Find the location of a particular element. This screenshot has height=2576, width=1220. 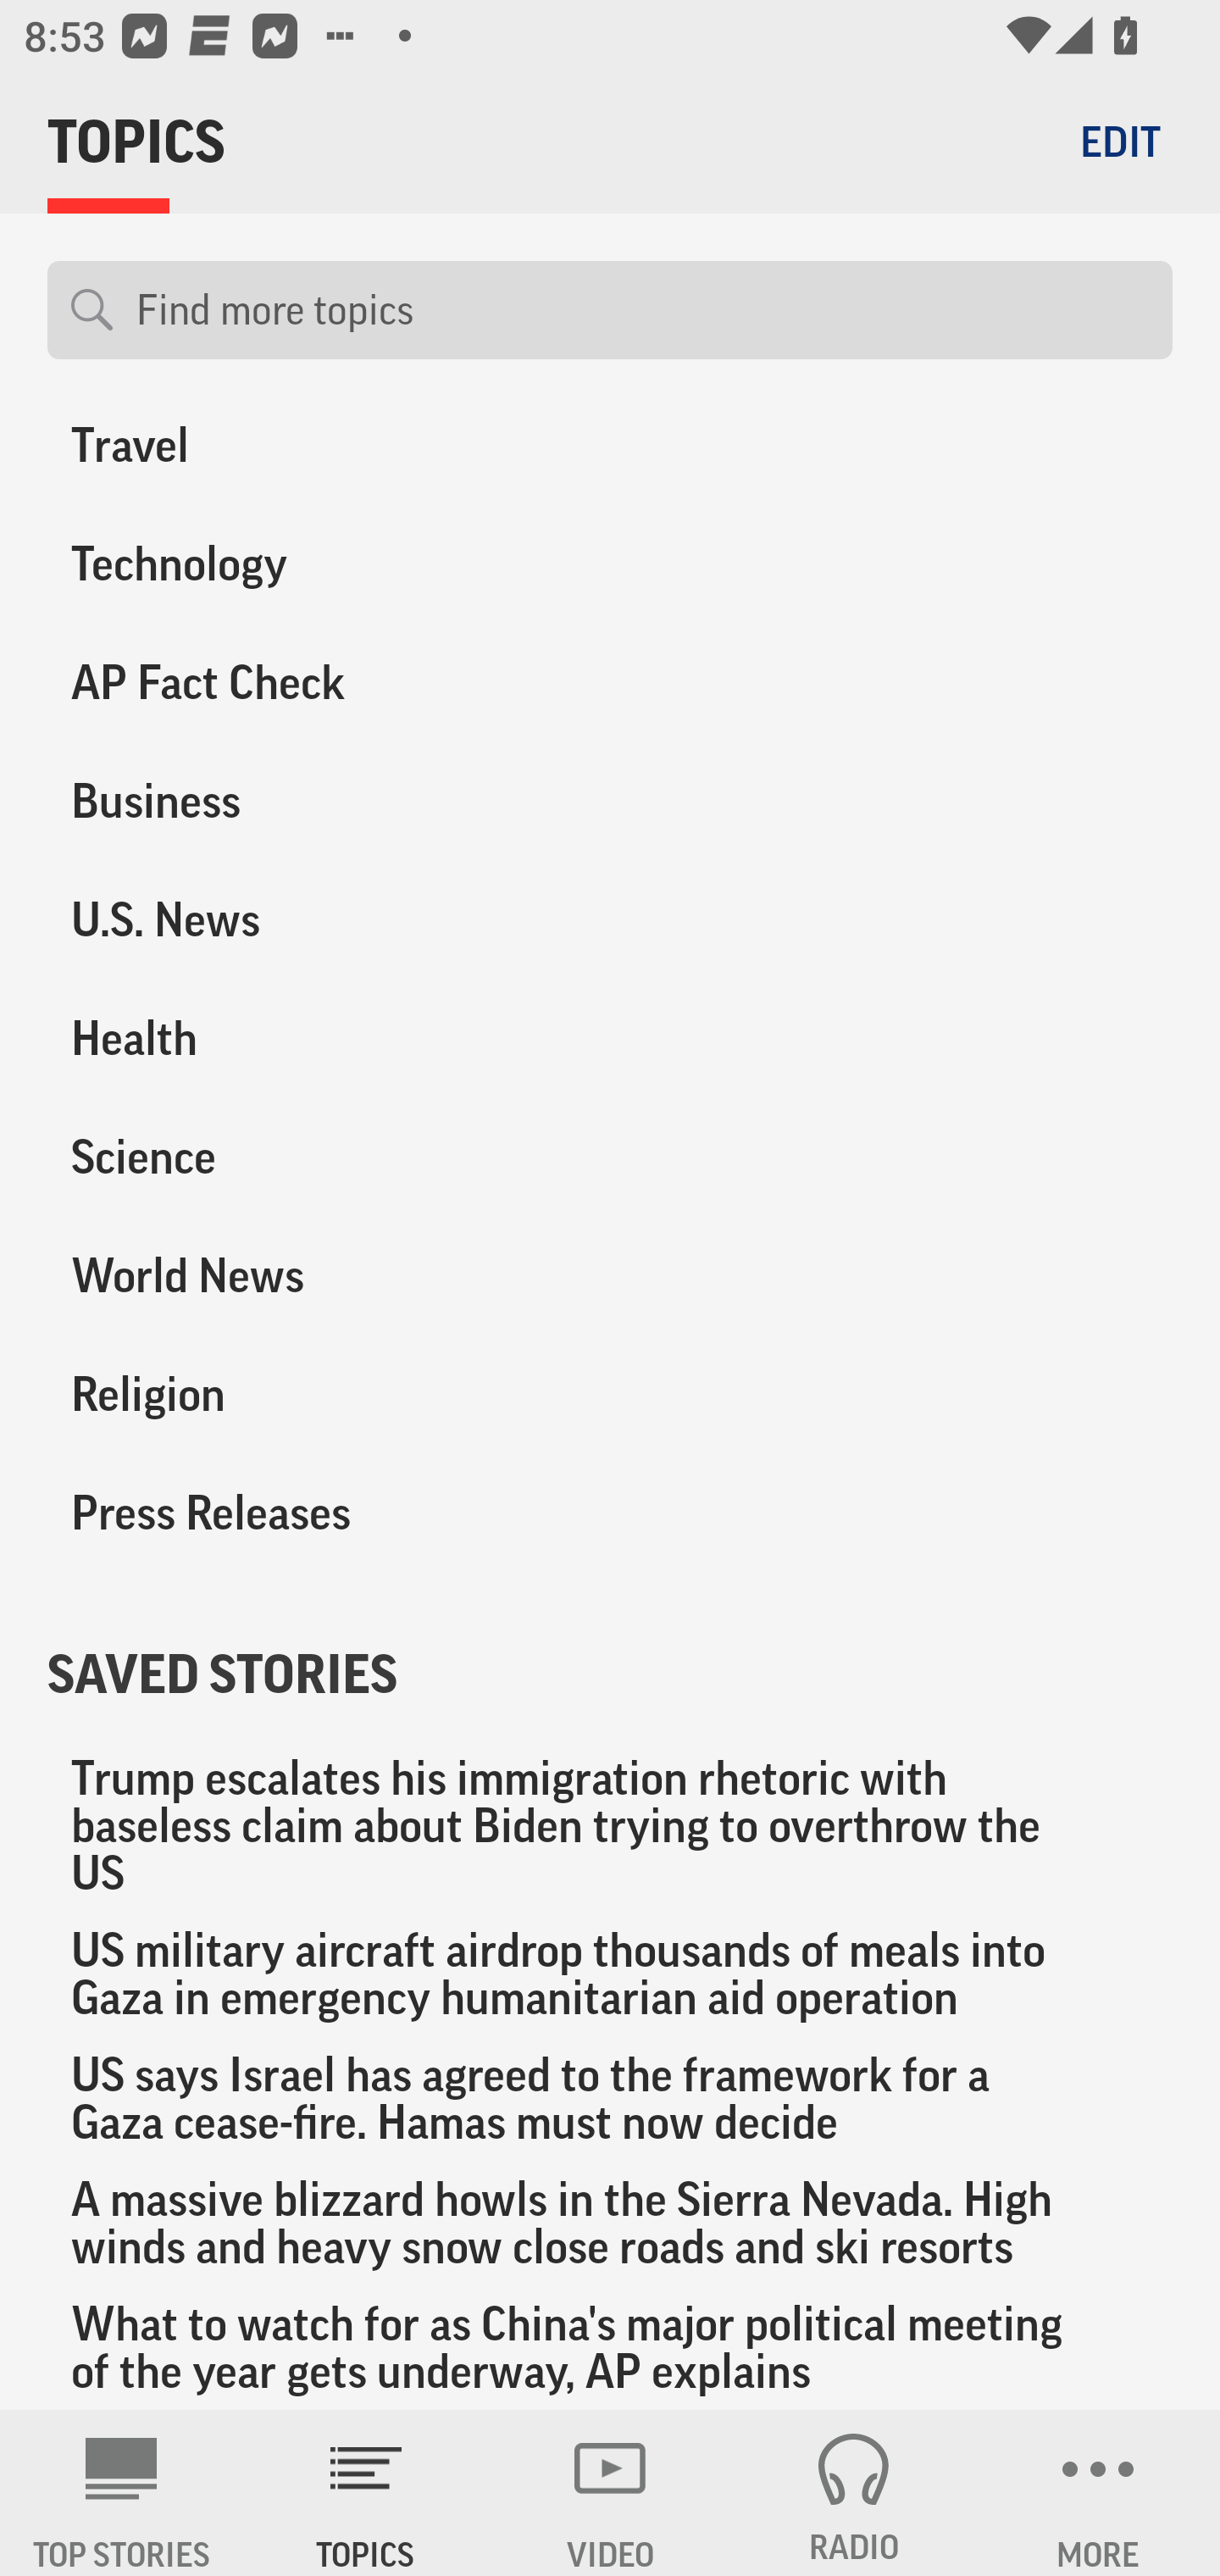

RADIO is located at coordinates (854, 2493).